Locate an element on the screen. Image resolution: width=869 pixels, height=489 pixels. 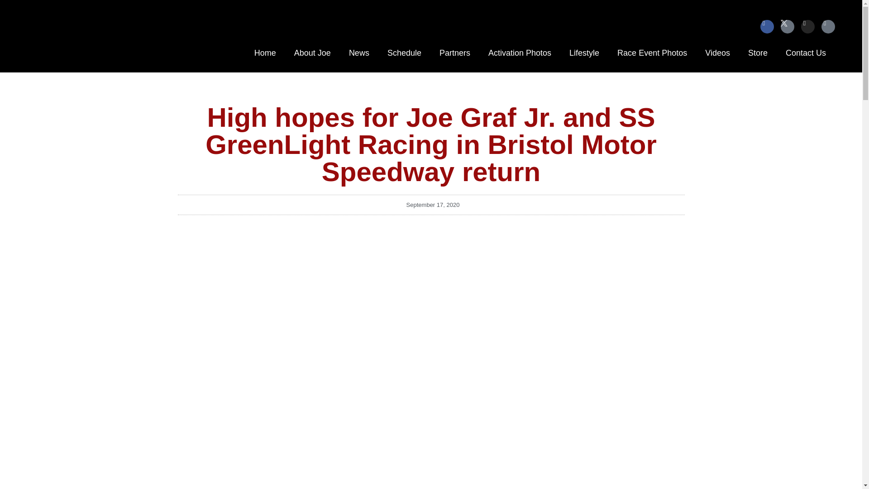
Race Event Photos is located at coordinates (652, 53).